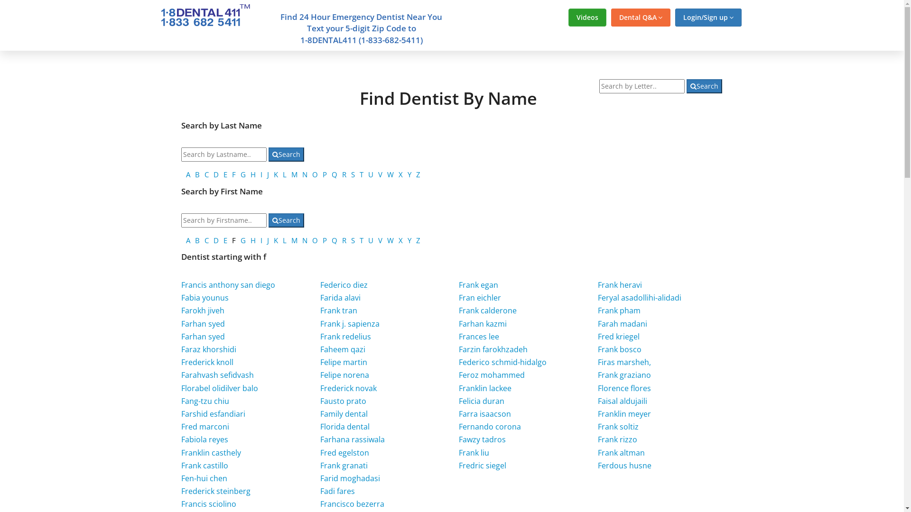 This screenshot has width=911, height=512. I want to click on Frederick novak, so click(348, 388).